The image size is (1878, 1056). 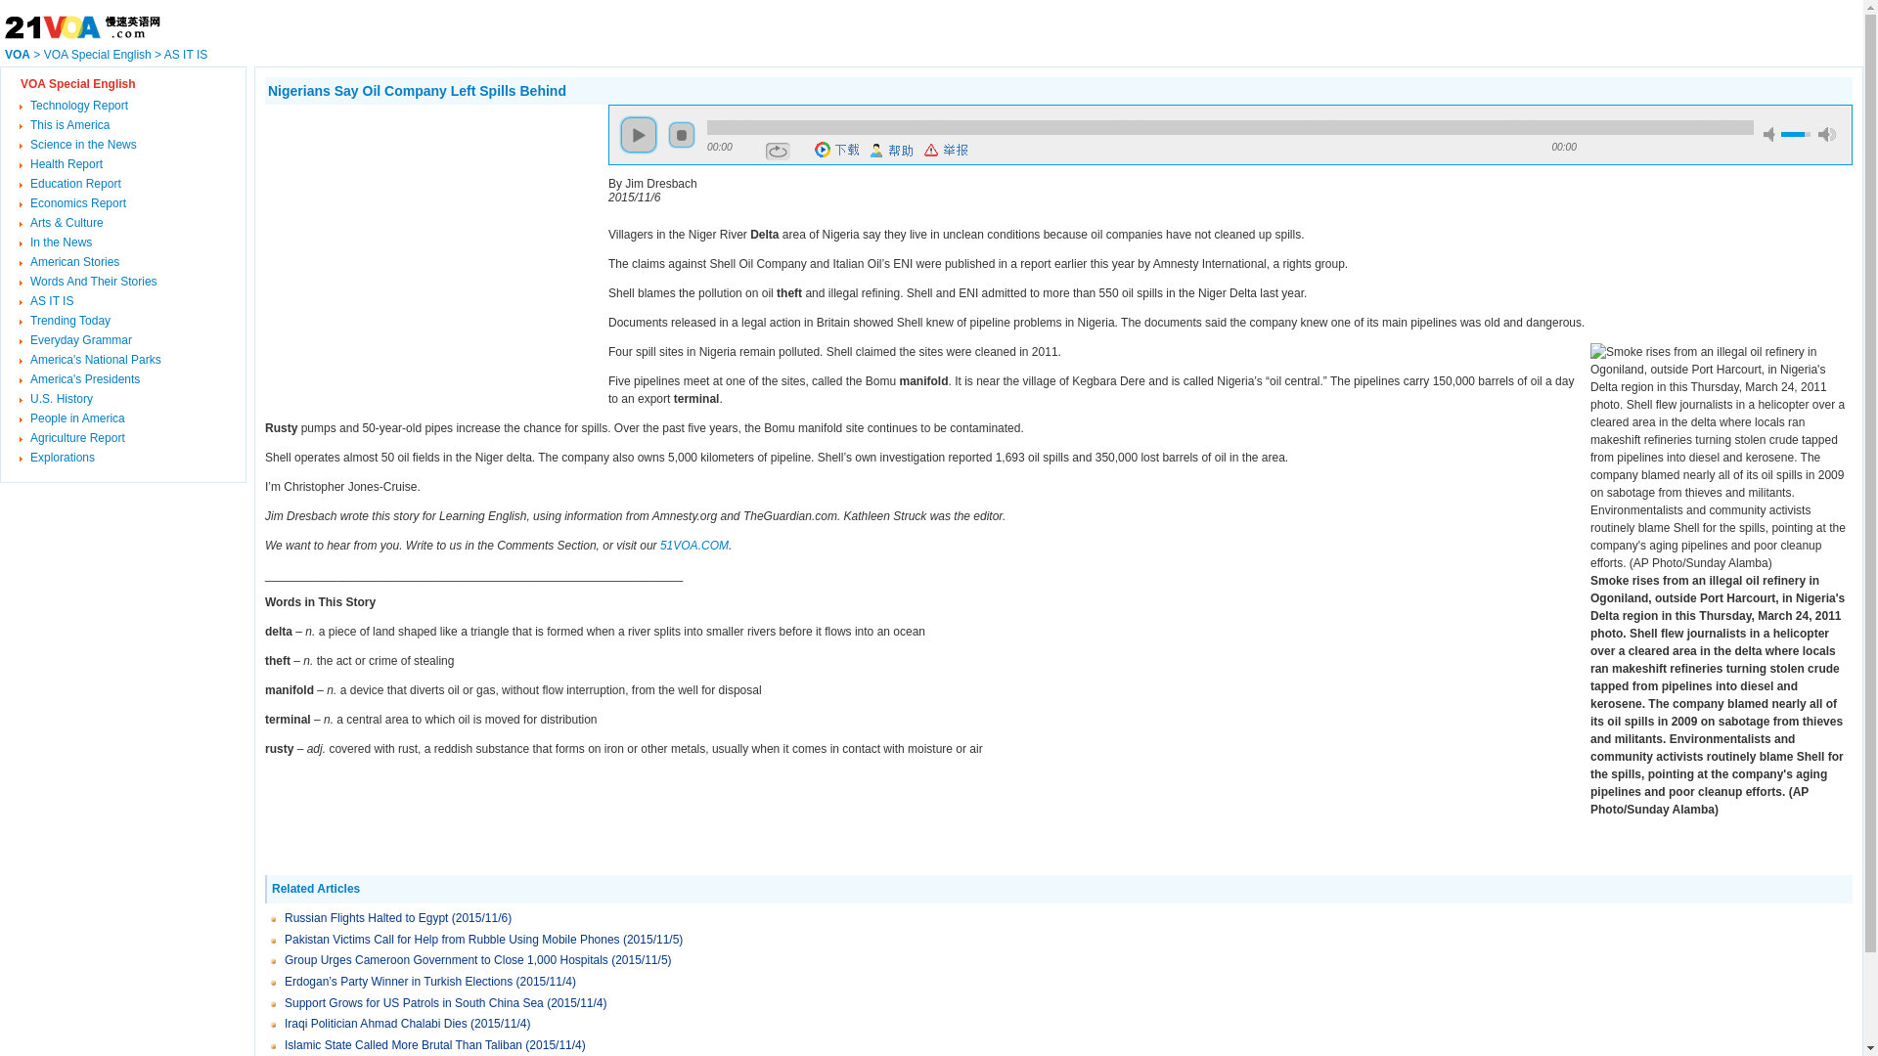 I want to click on Science in the News, so click(x=84, y=145).